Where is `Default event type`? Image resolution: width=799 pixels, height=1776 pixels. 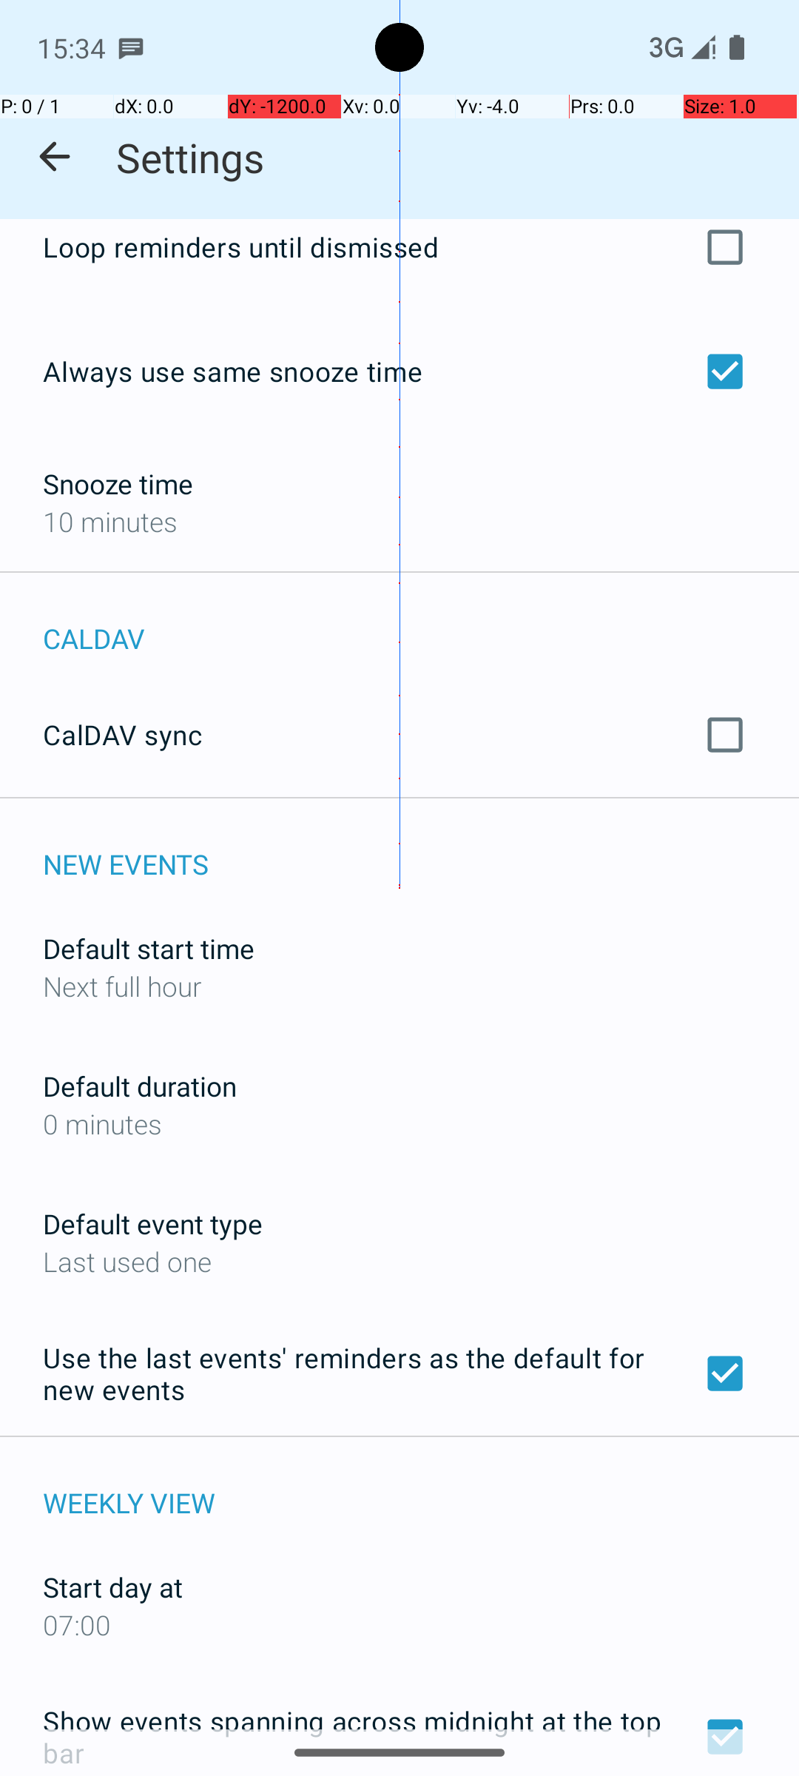
Default event type is located at coordinates (152, 1224).